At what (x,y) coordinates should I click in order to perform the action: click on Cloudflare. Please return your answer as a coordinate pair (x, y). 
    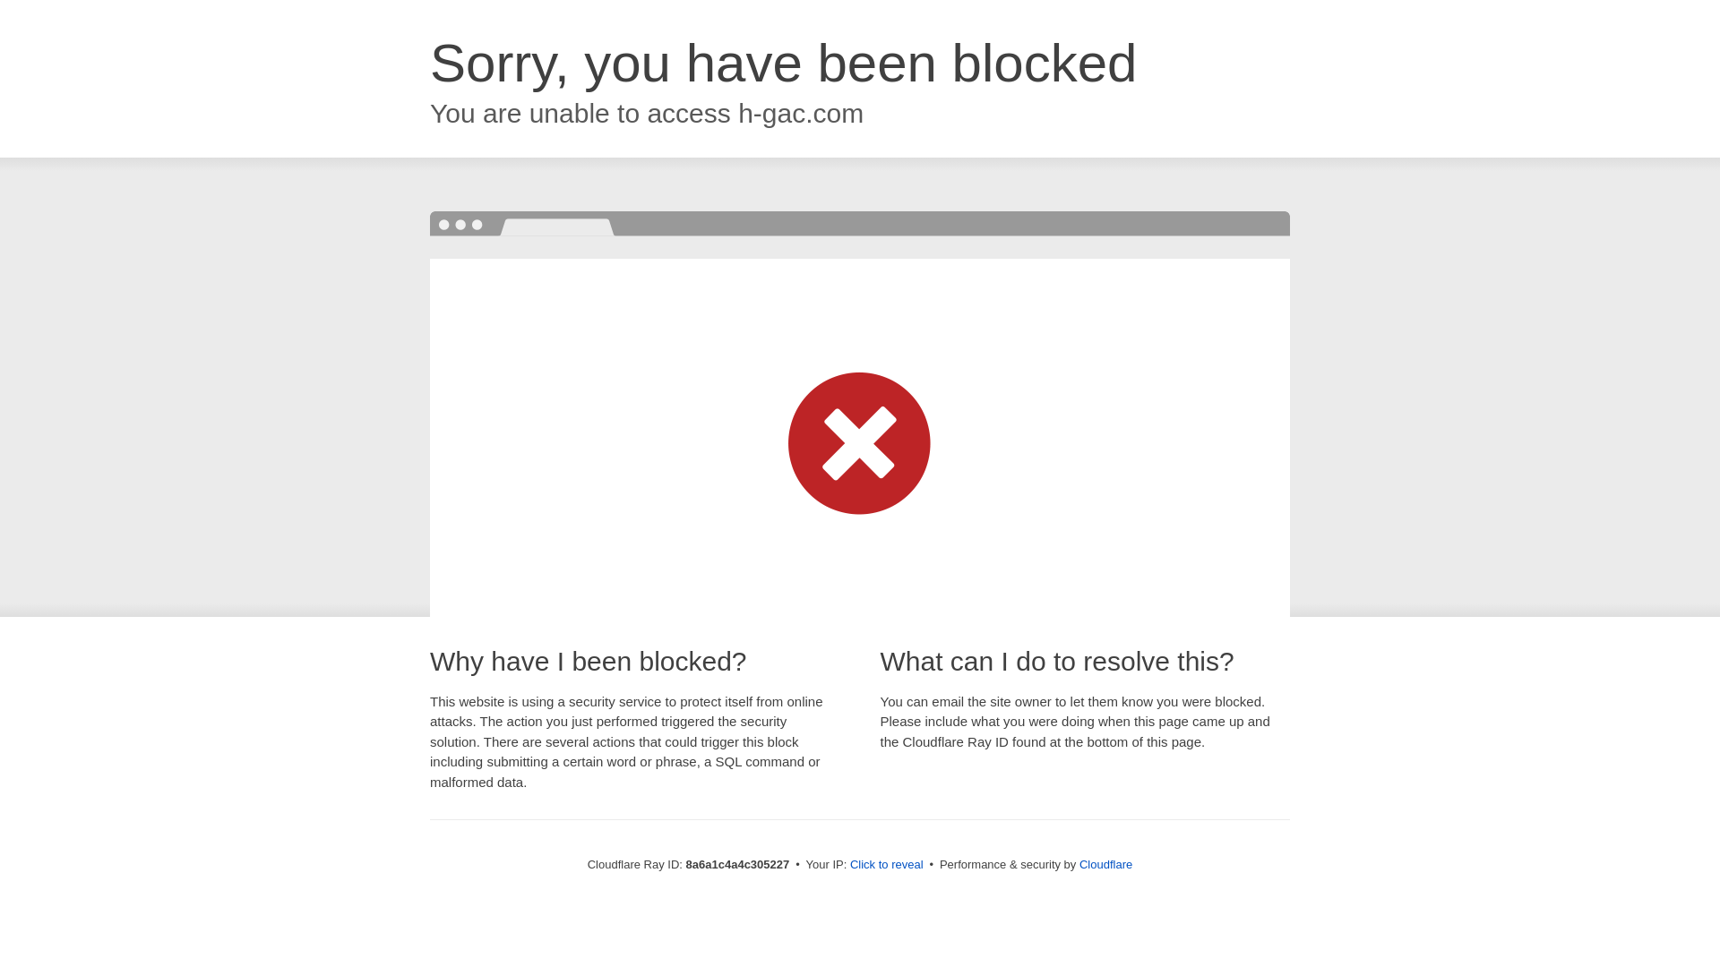
    Looking at the image, I should click on (1105, 864).